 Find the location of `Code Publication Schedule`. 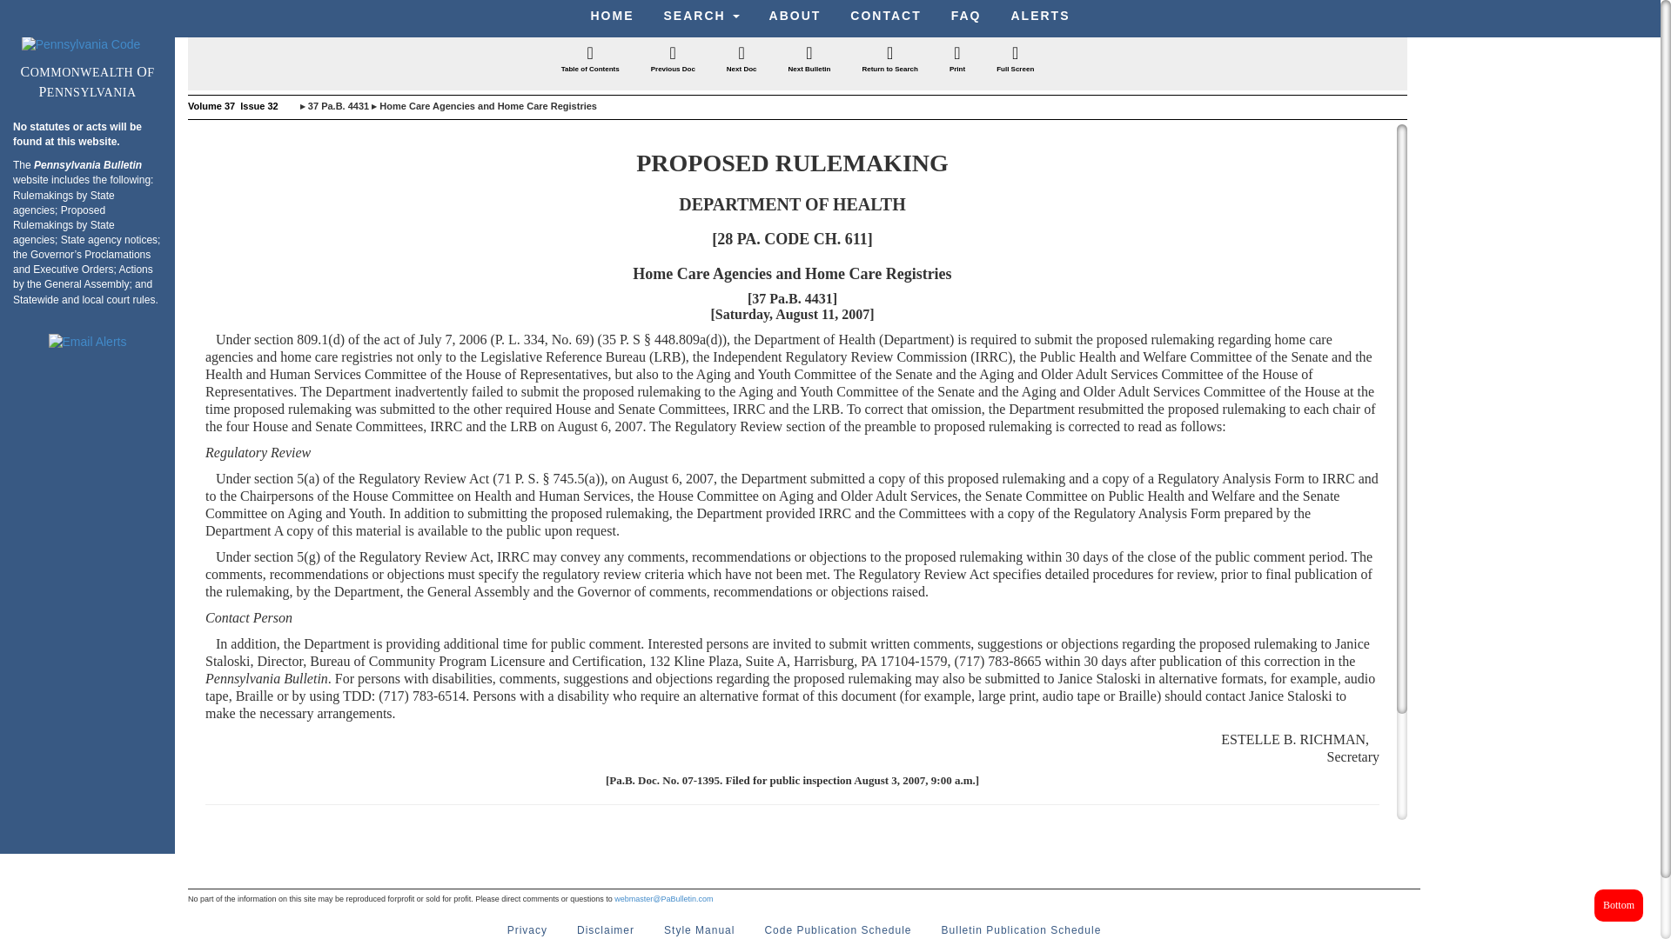

Code Publication Schedule is located at coordinates (837, 927).